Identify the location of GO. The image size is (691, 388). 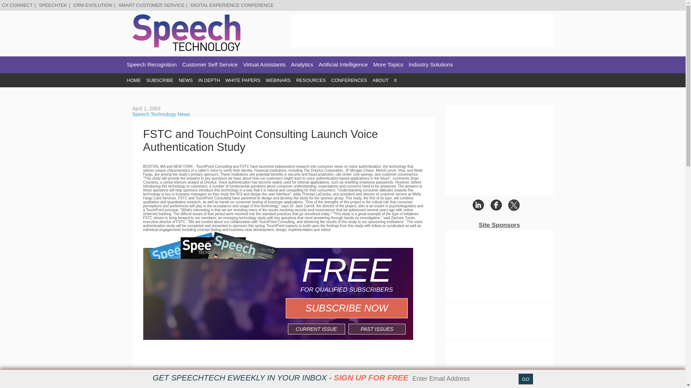
(525, 379).